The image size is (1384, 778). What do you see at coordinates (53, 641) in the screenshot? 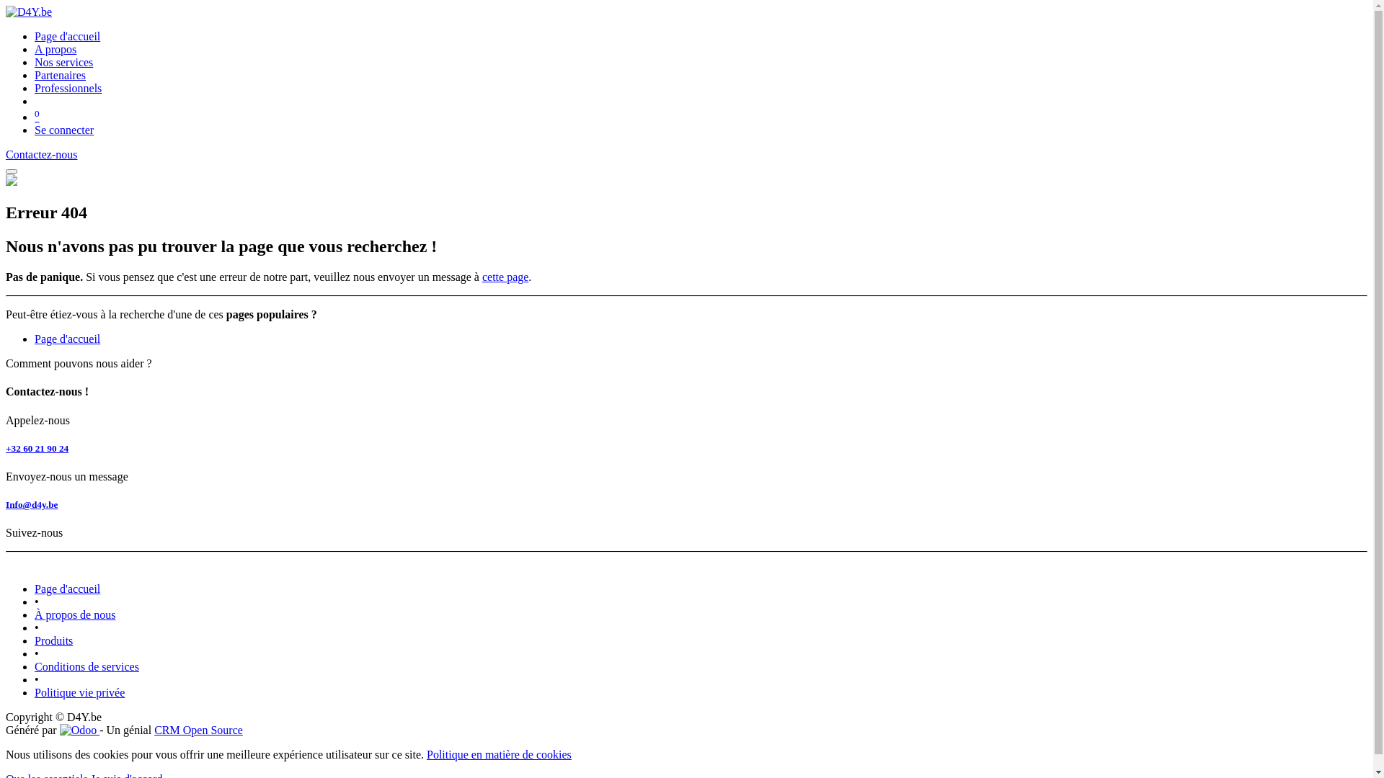
I see `Produits` at bounding box center [53, 641].